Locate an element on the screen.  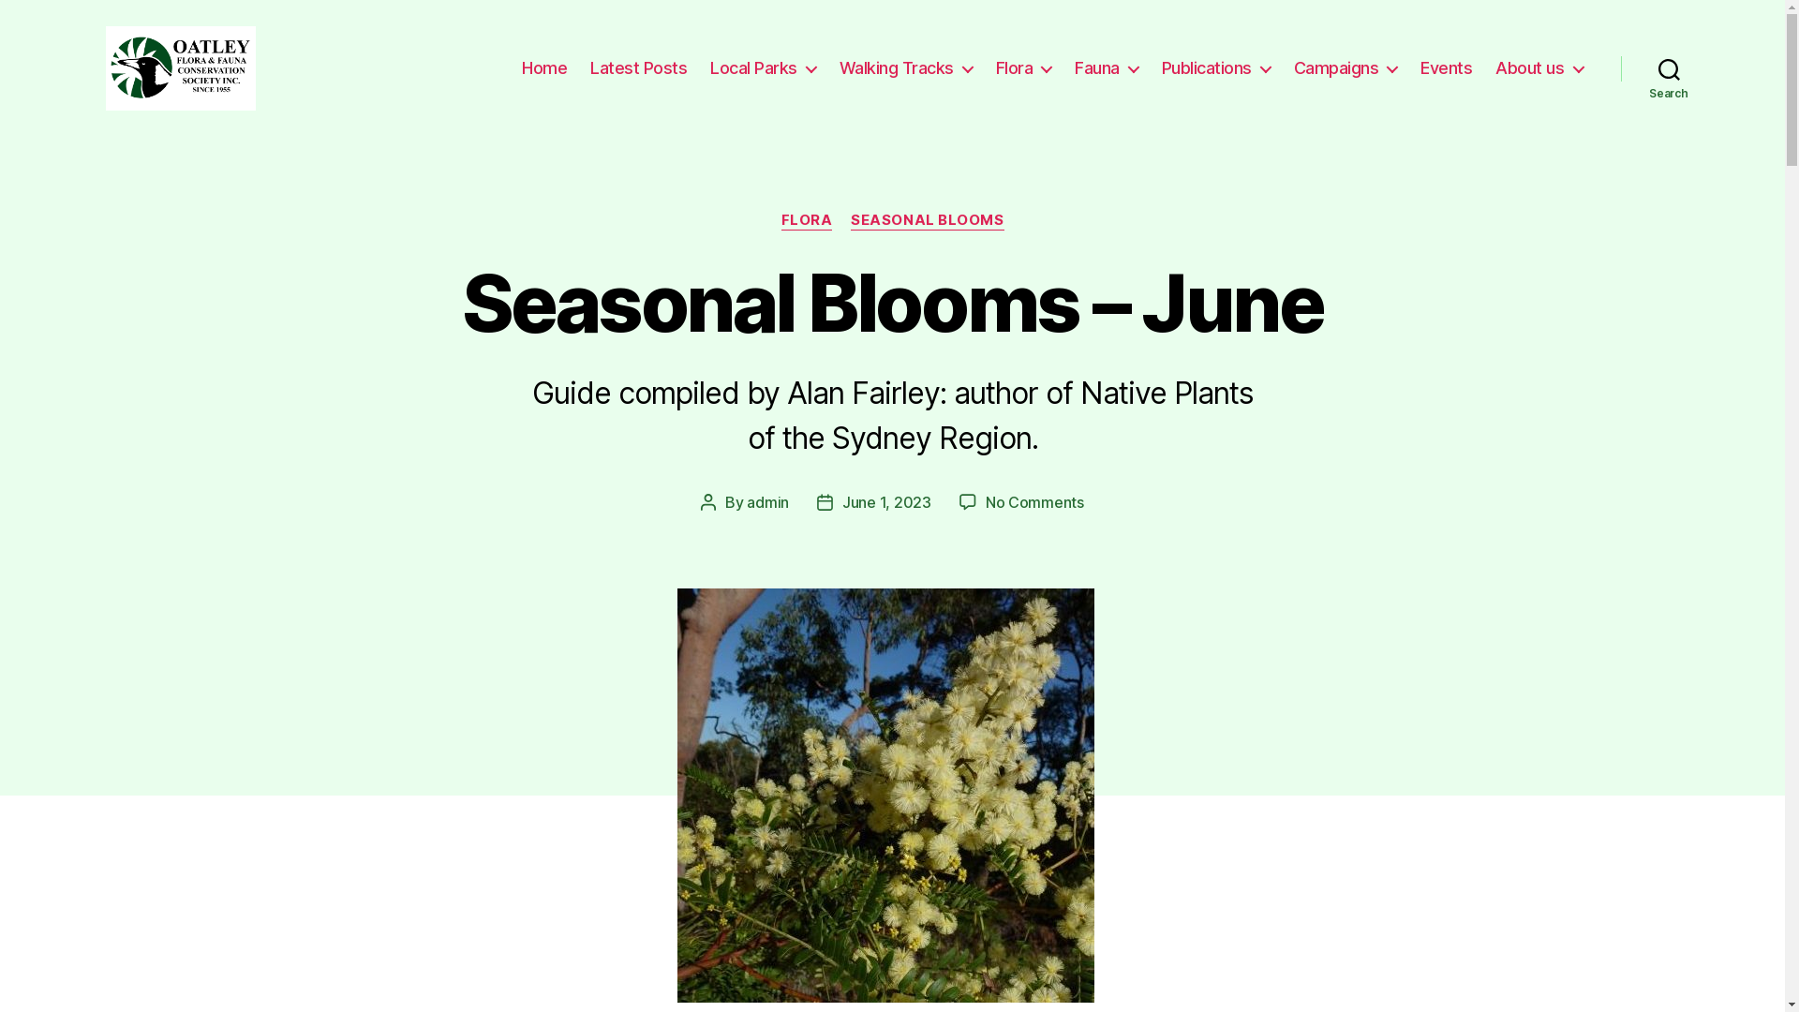
Campaigns is located at coordinates (1346, 68).